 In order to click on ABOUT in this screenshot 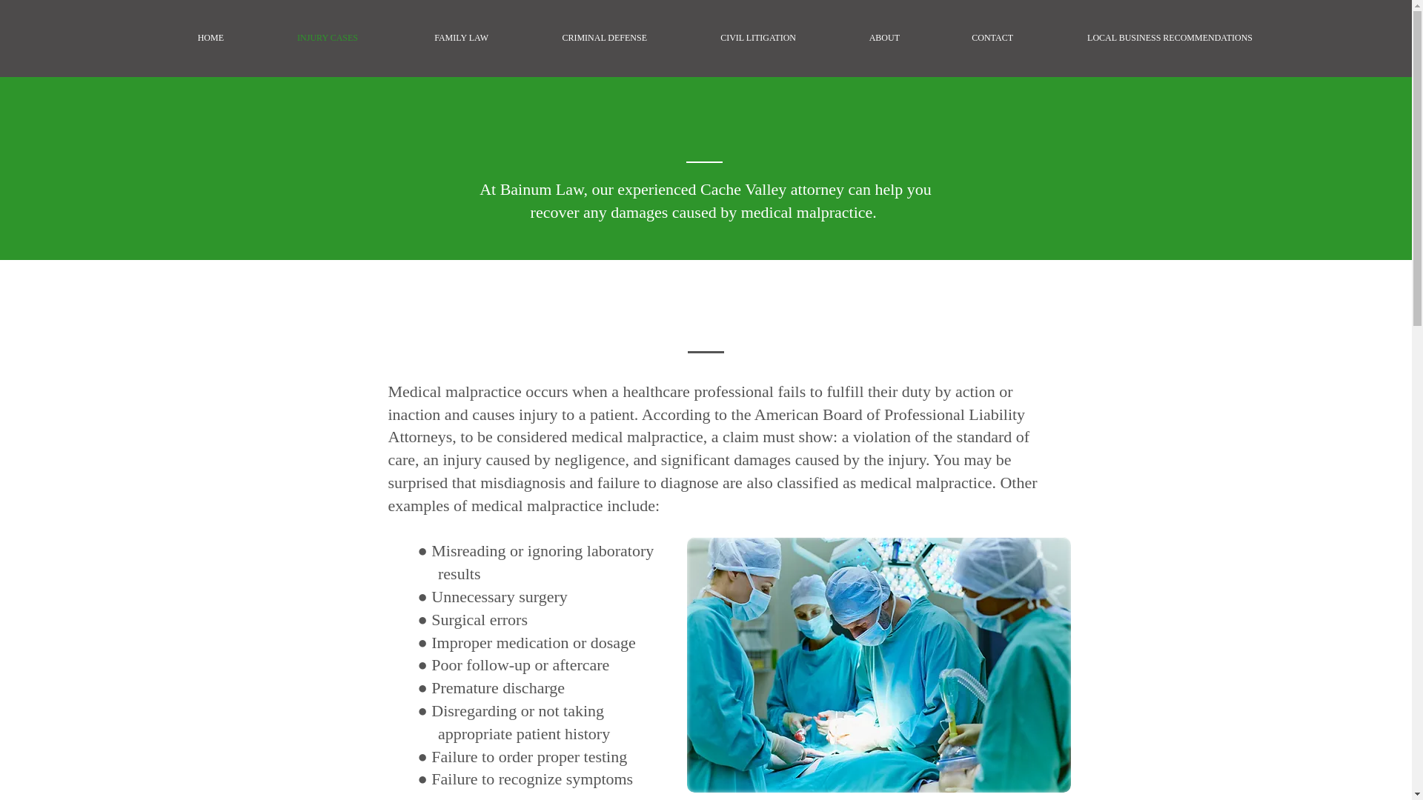, I will do `click(866, 39)`.